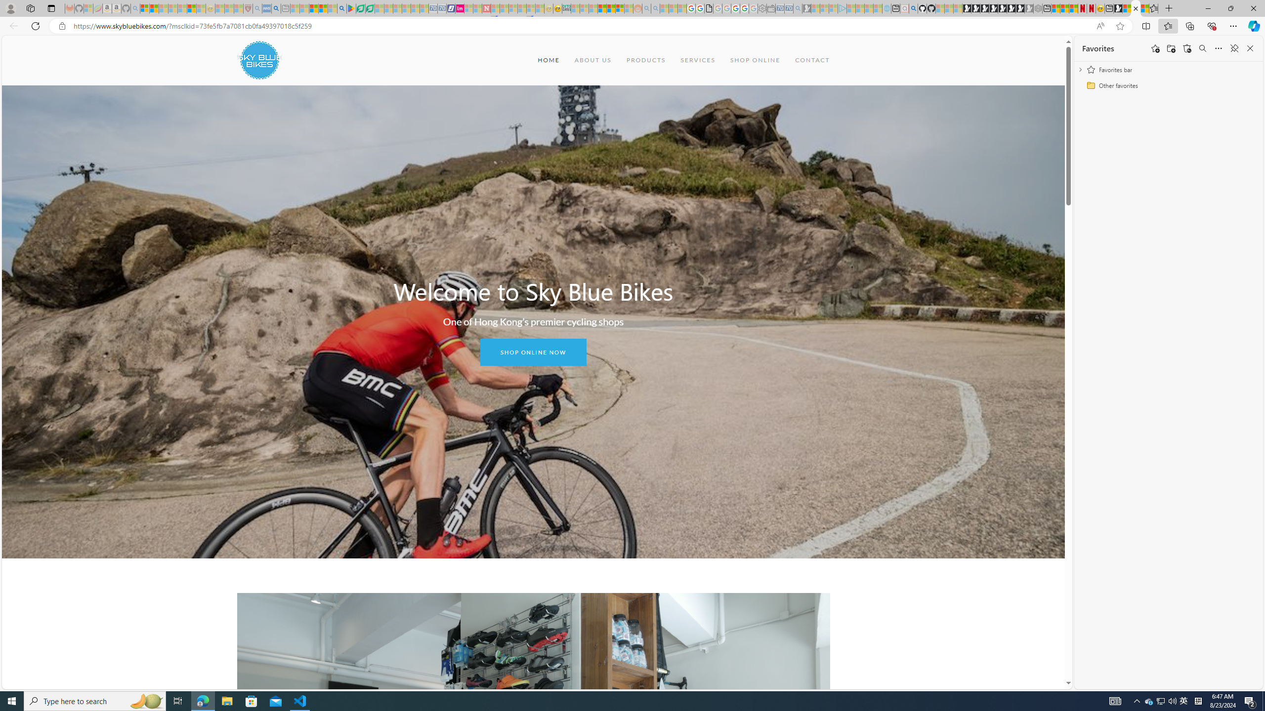  I want to click on Microsoft Start Gaming - Sleeping, so click(807, 8).